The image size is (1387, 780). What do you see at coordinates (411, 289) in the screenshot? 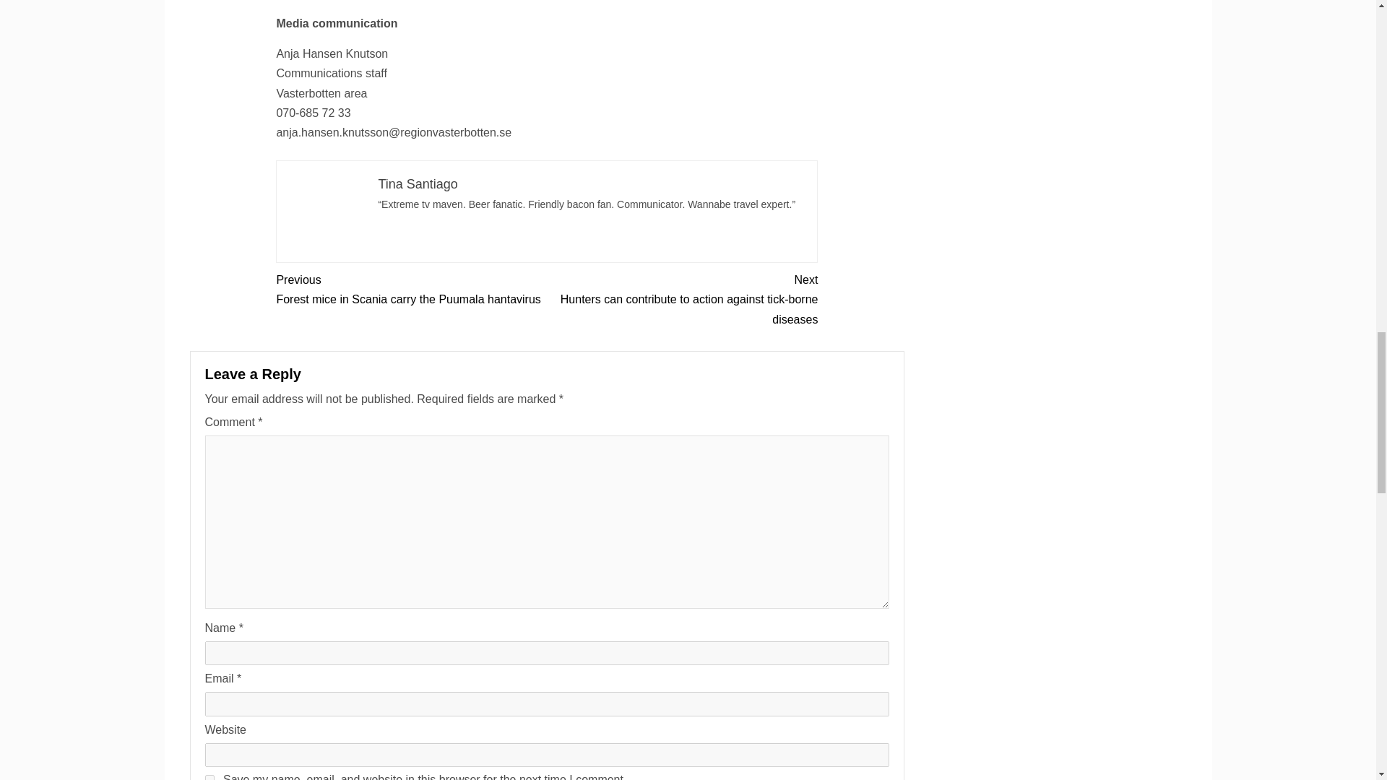
I see `Tina Santiago` at bounding box center [411, 289].